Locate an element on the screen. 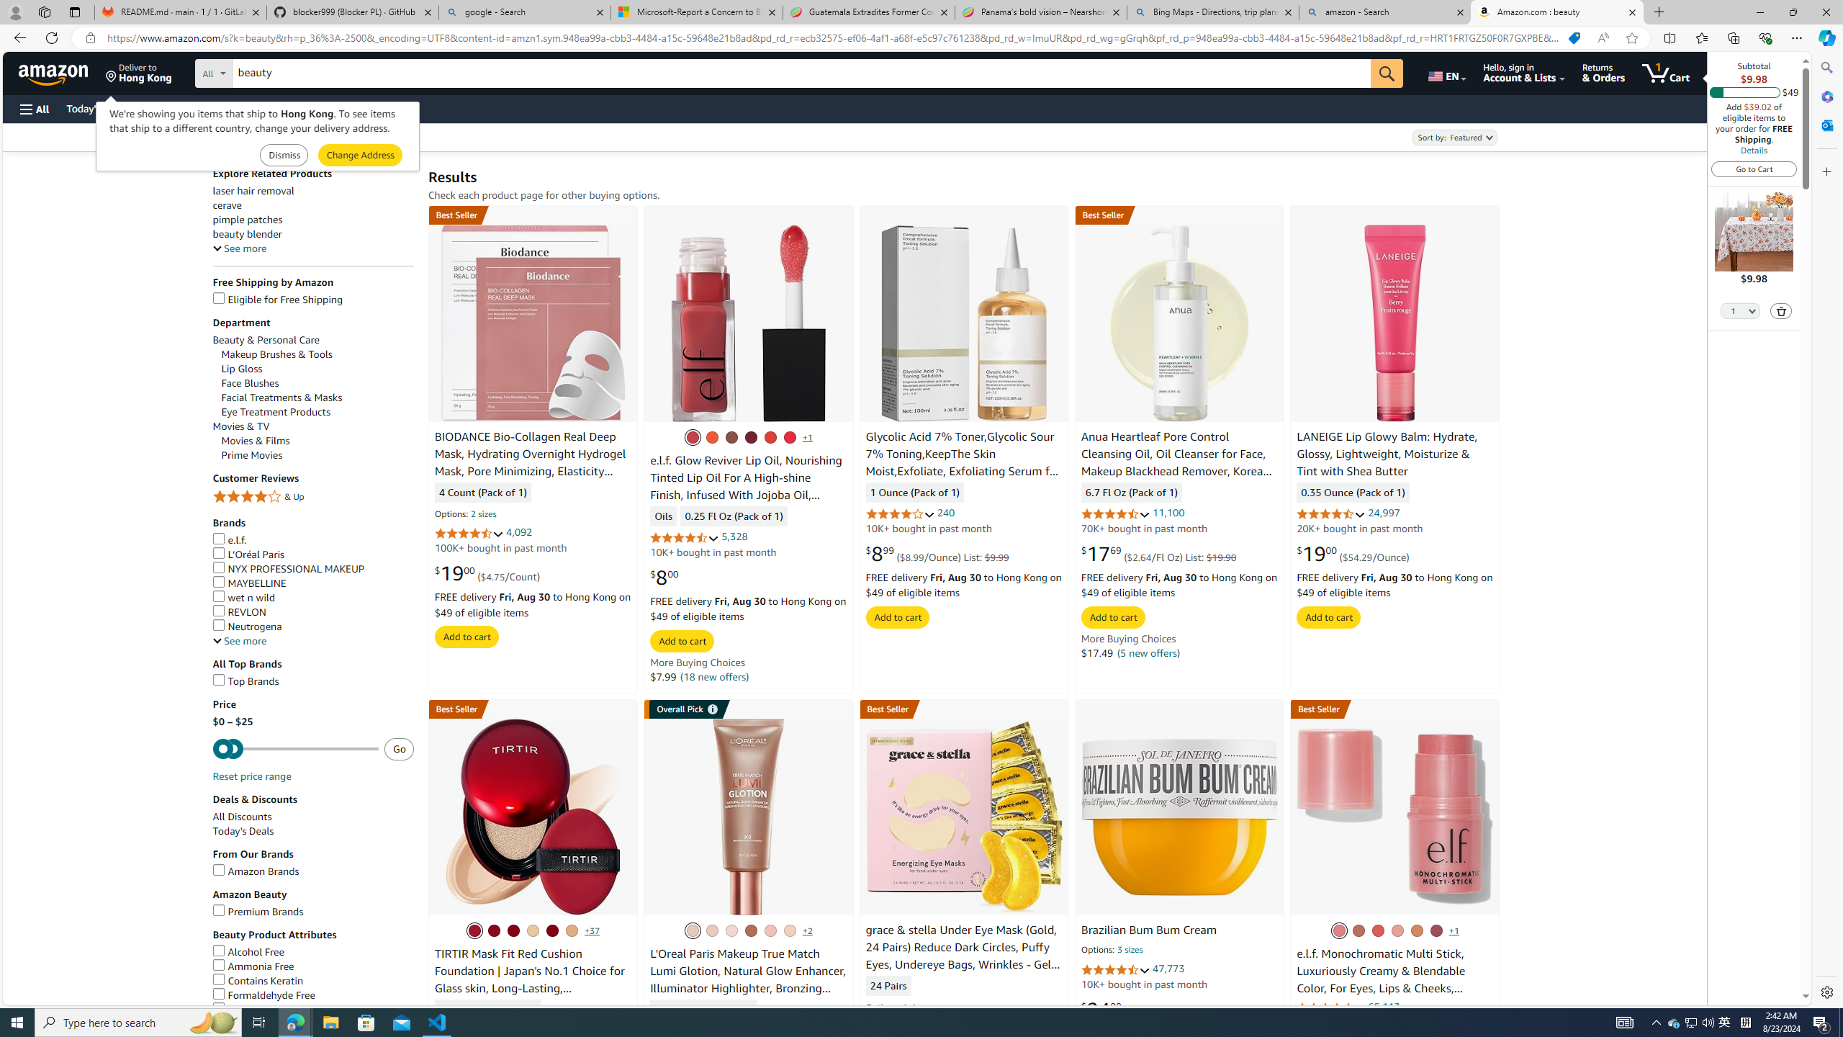  Fair is located at coordinates (769, 930).